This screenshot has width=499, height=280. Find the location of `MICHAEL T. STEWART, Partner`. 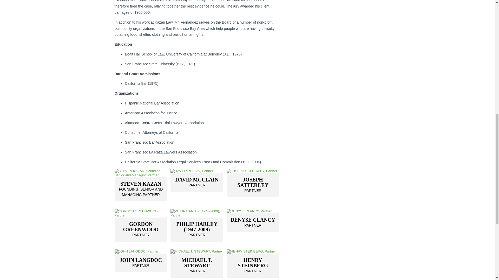

MICHAEL T. STEWART, Partner is located at coordinates (141, 229).